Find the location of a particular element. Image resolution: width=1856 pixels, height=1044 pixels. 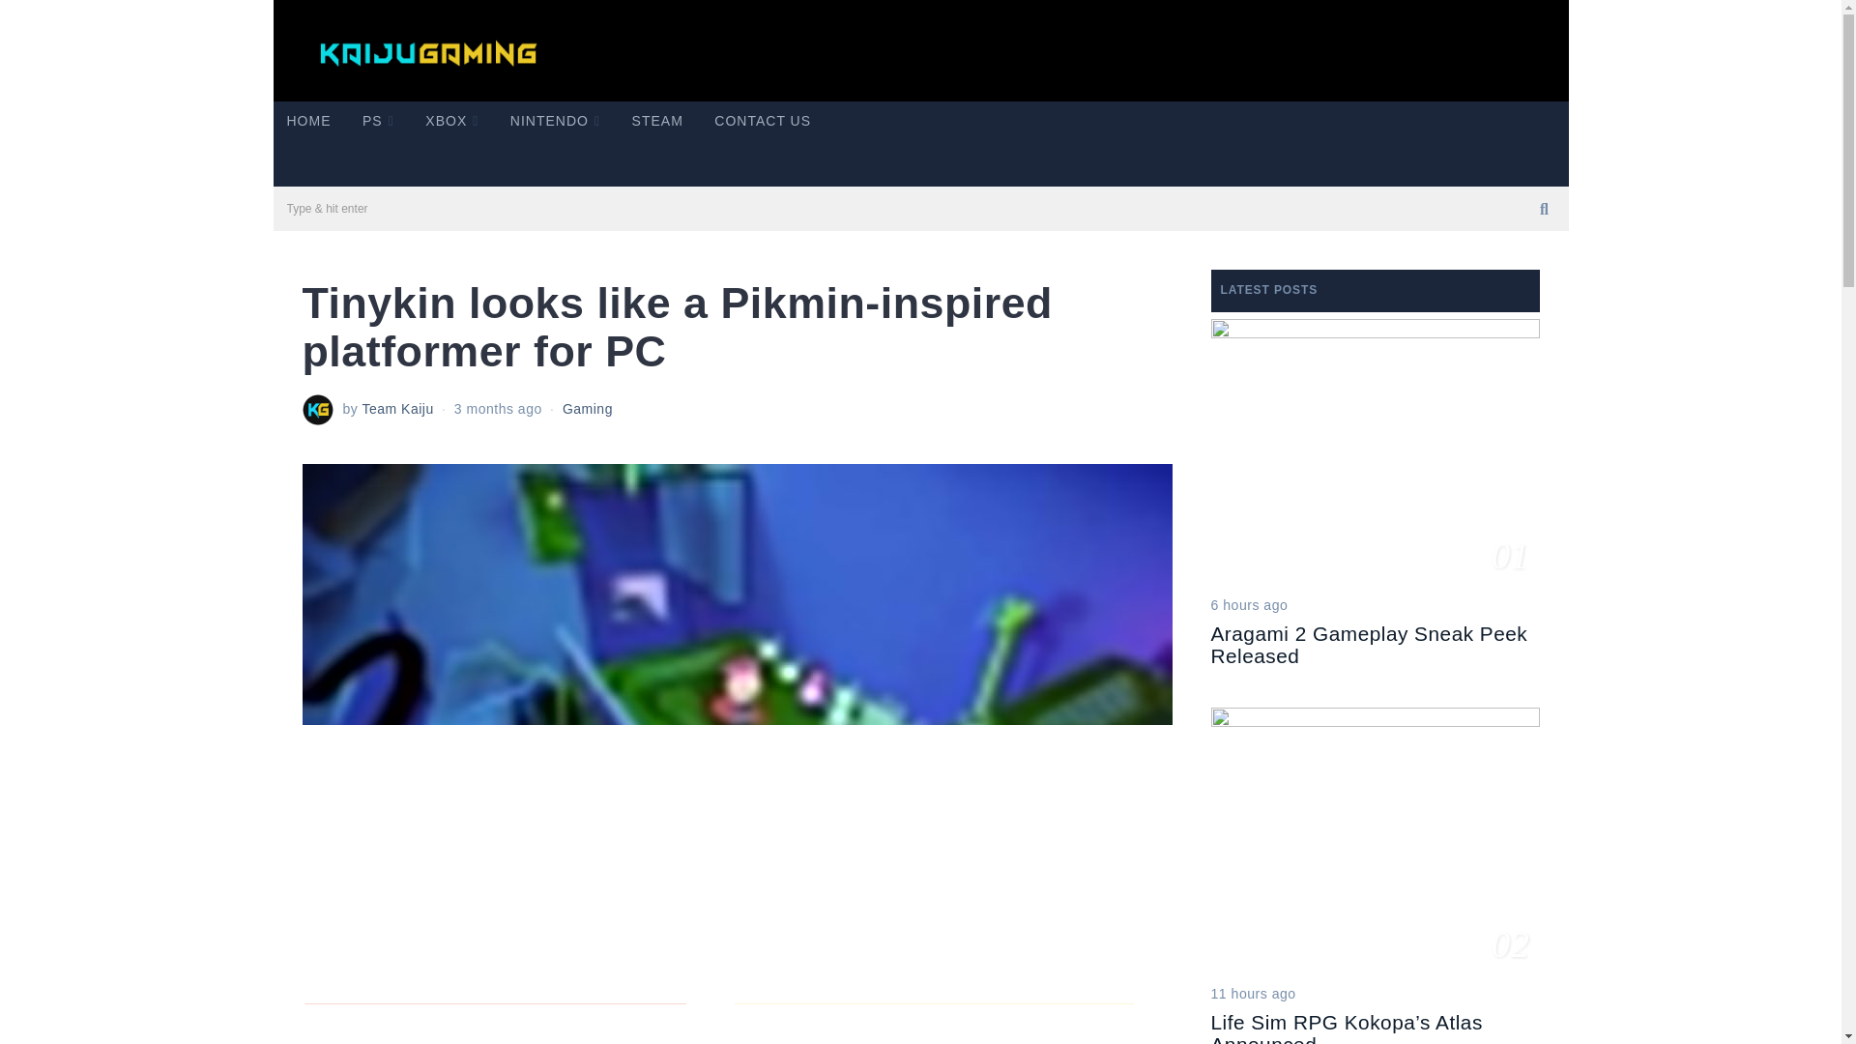

HOME is located at coordinates (307, 120).